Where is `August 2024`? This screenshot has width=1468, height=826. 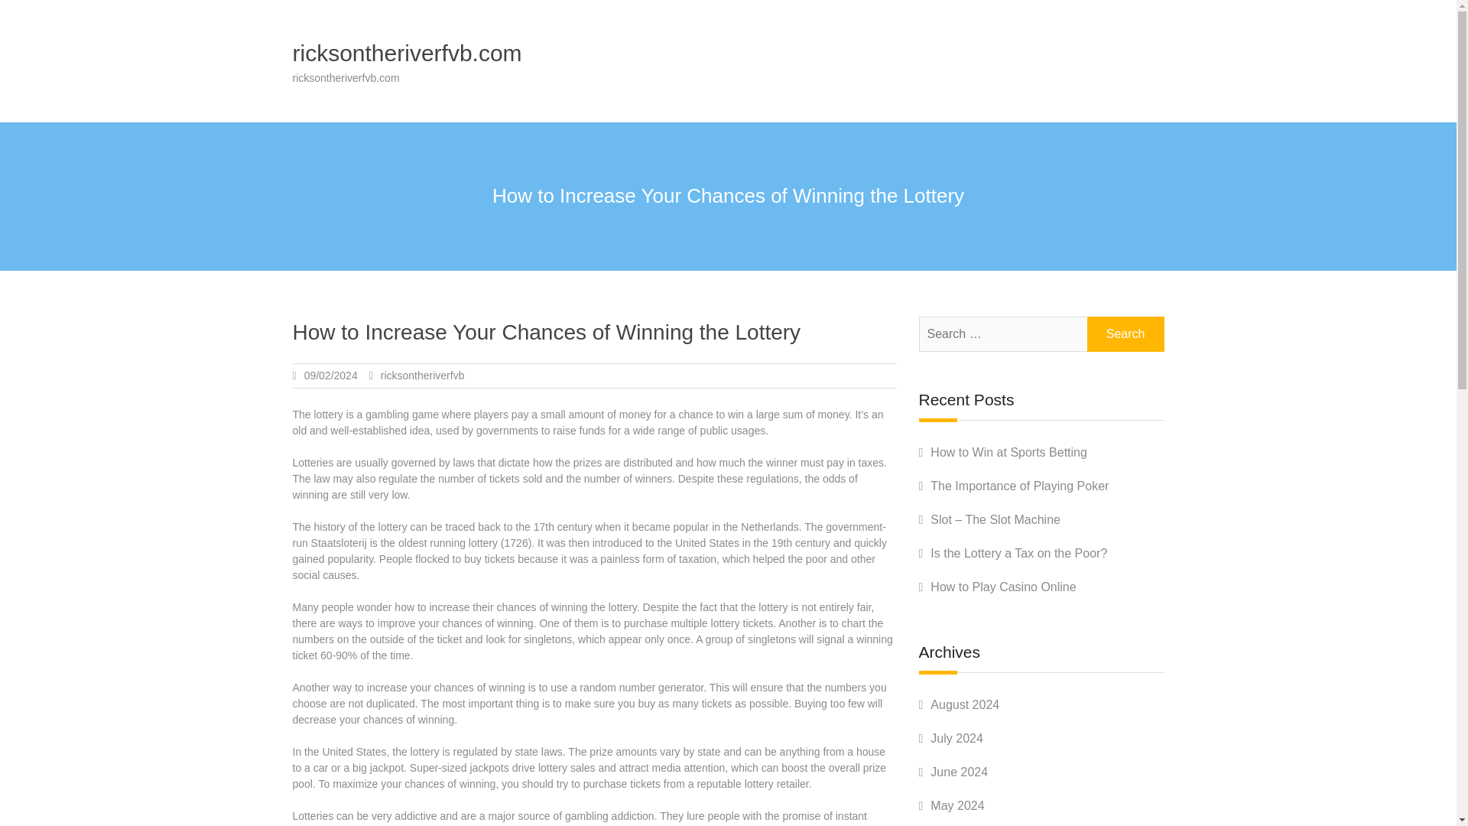
August 2024 is located at coordinates (965, 704).